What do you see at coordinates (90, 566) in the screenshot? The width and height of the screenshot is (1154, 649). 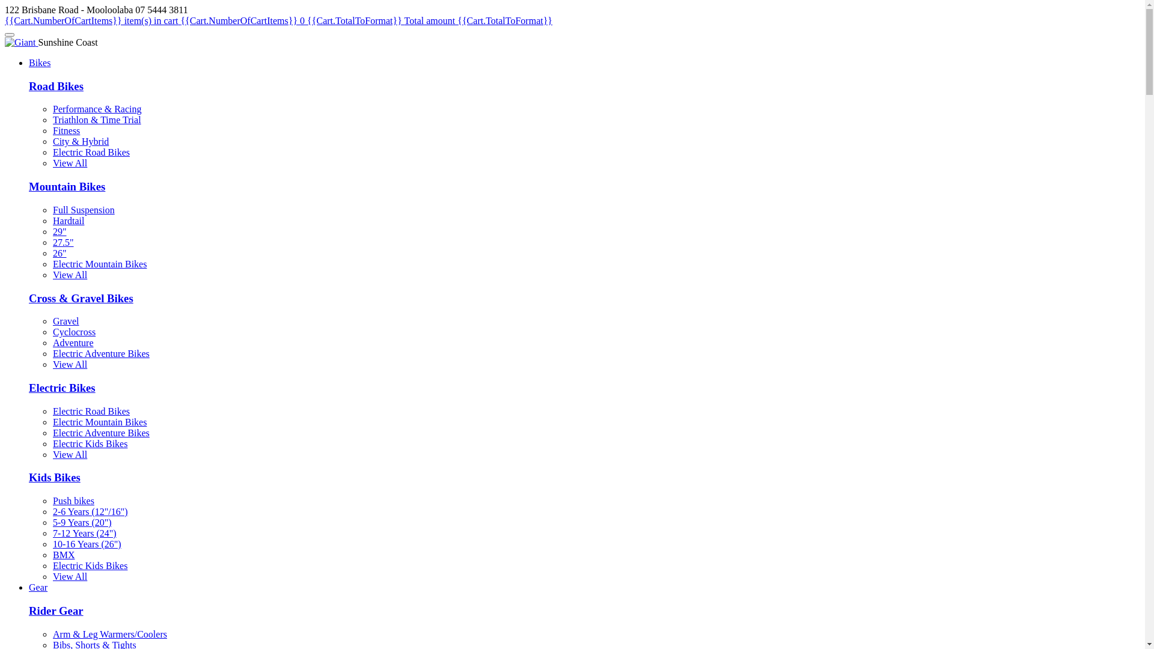 I see `Electric Kids Bikes` at bounding box center [90, 566].